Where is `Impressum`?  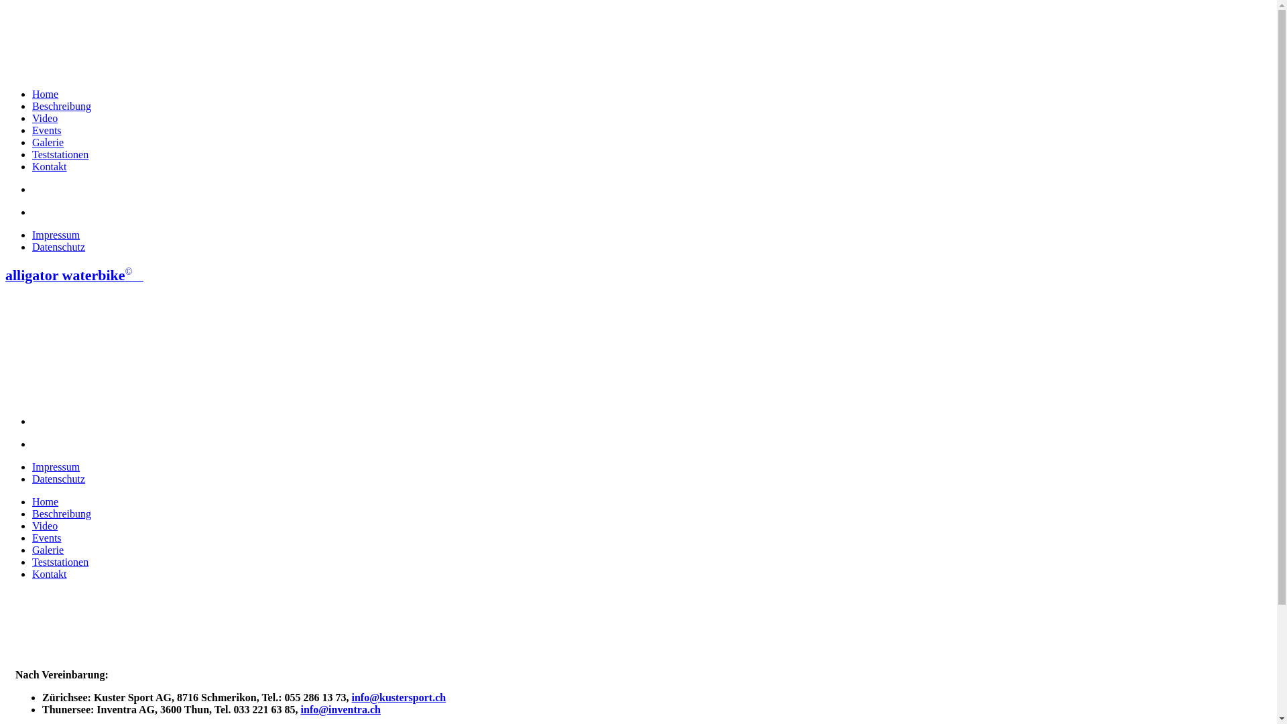 Impressum is located at coordinates (56, 235).